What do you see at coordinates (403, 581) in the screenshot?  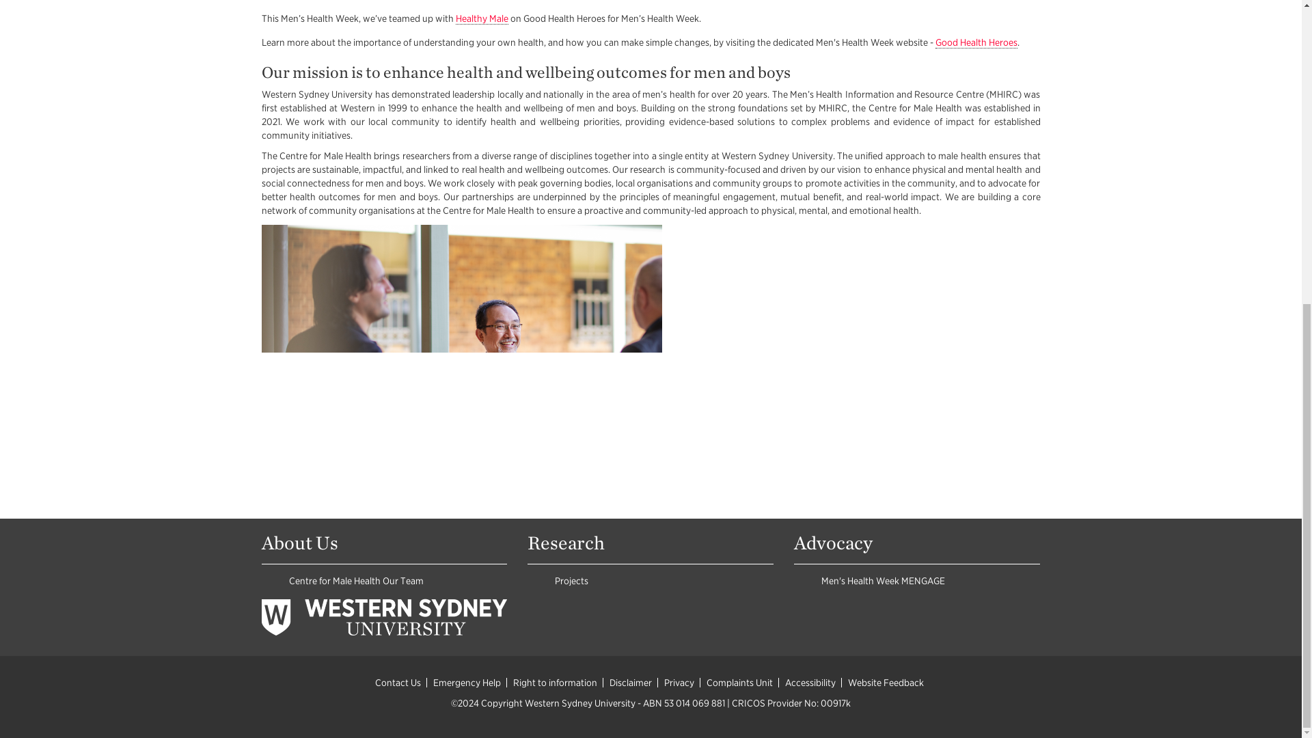 I see `Our Team` at bounding box center [403, 581].